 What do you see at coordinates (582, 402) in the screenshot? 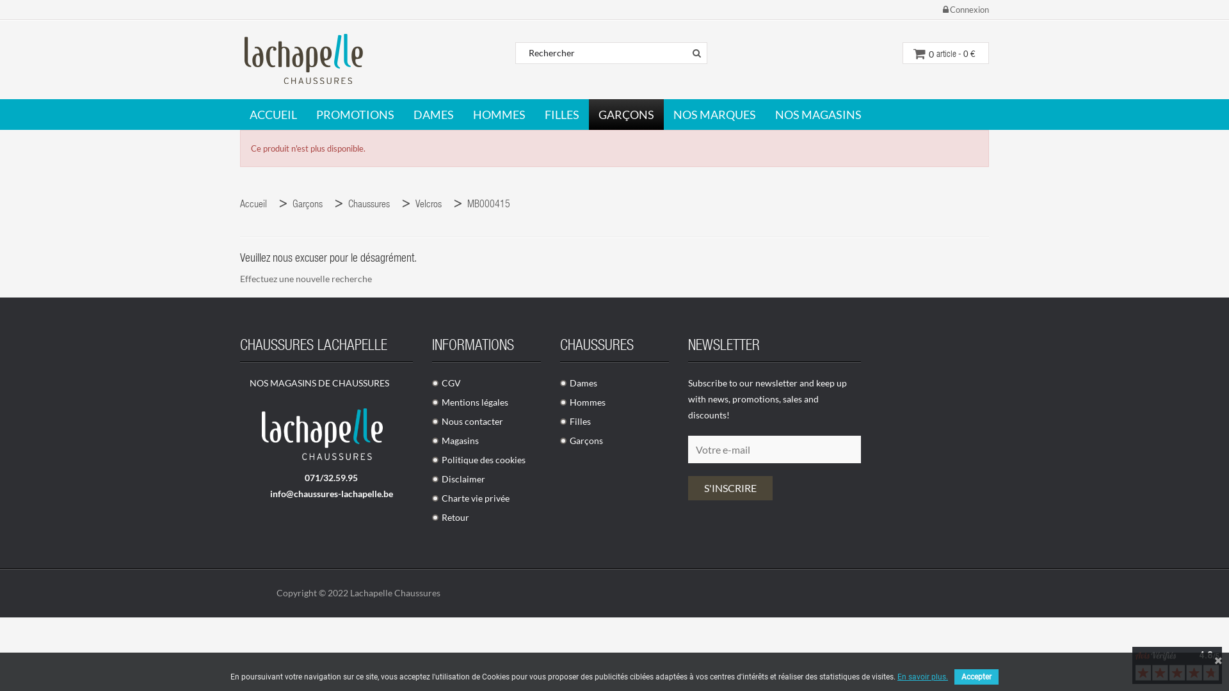
I see `Hommes` at bounding box center [582, 402].